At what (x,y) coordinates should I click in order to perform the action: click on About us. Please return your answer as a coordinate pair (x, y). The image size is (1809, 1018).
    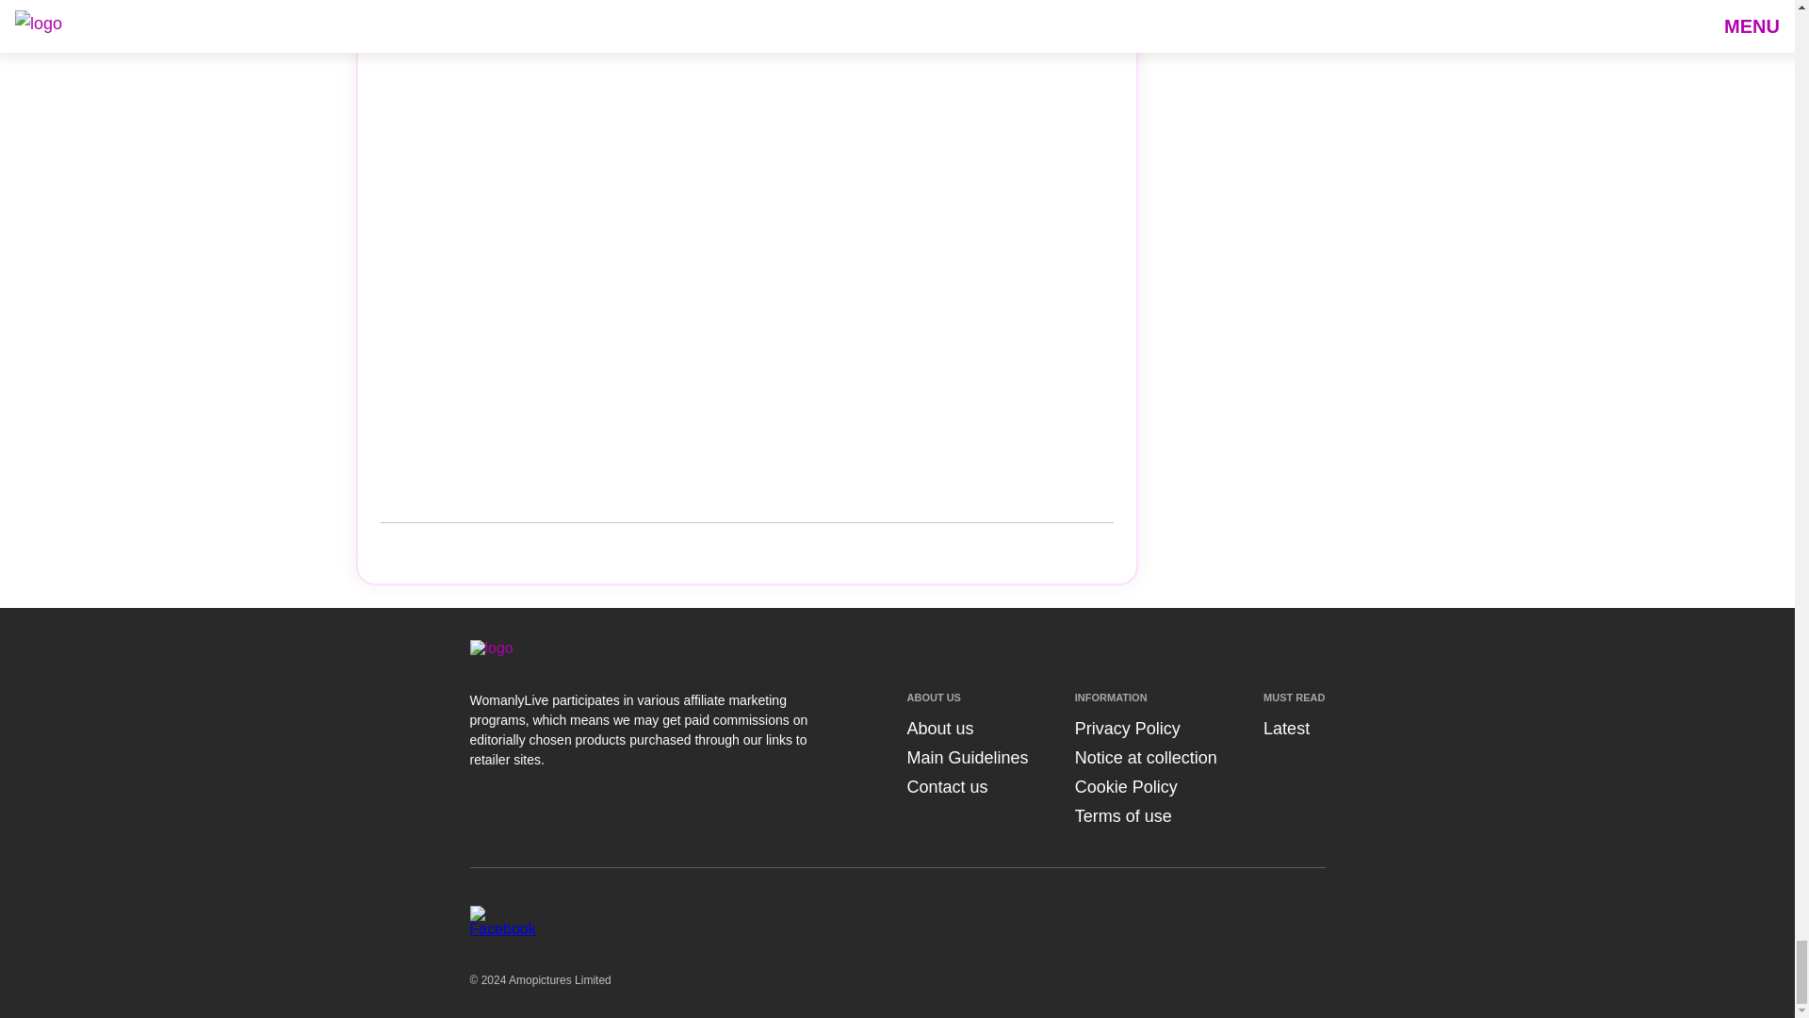
    Looking at the image, I should click on (938, 728).